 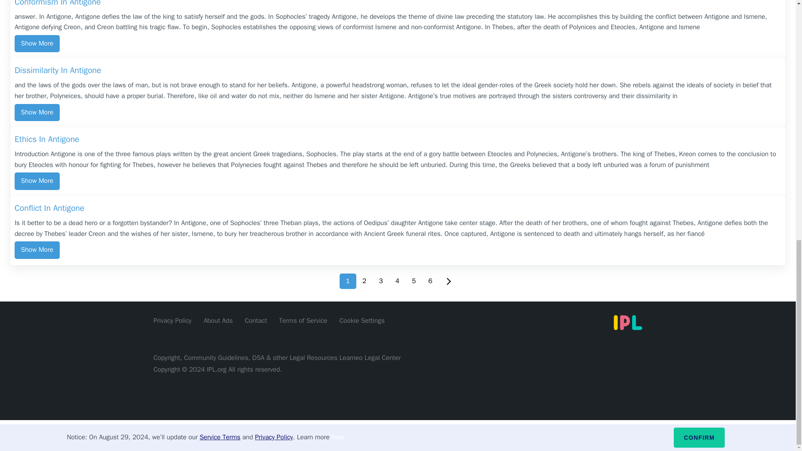 What do you see at coordinates (37, 44) in the screenshot?
I see `Show More` at bounding box center [37, 44].